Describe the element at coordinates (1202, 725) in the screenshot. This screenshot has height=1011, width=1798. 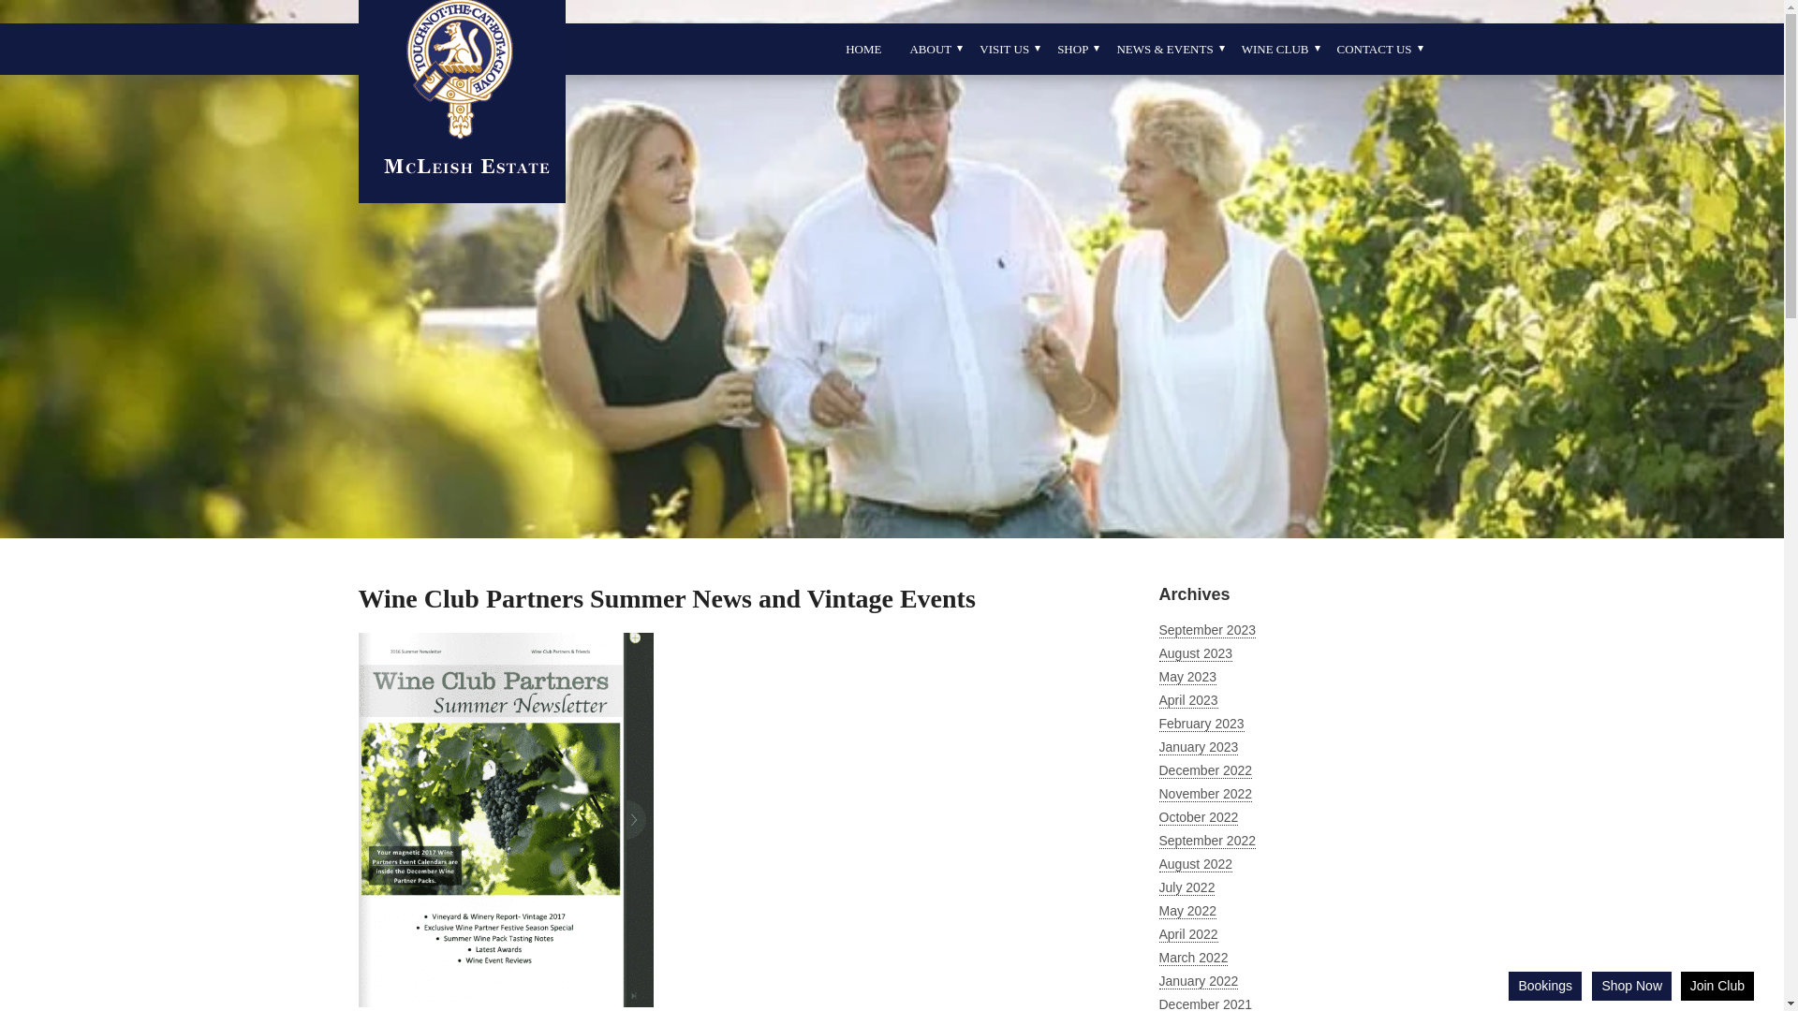
I see `February 2023` at that location.